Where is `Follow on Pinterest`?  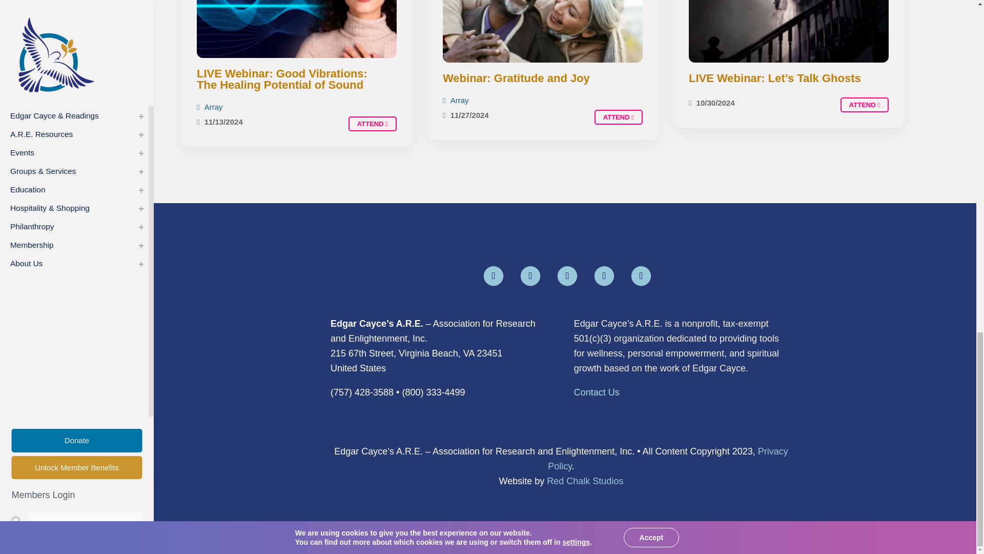
Follow on Pinterest is located at coordinates (640, 274).